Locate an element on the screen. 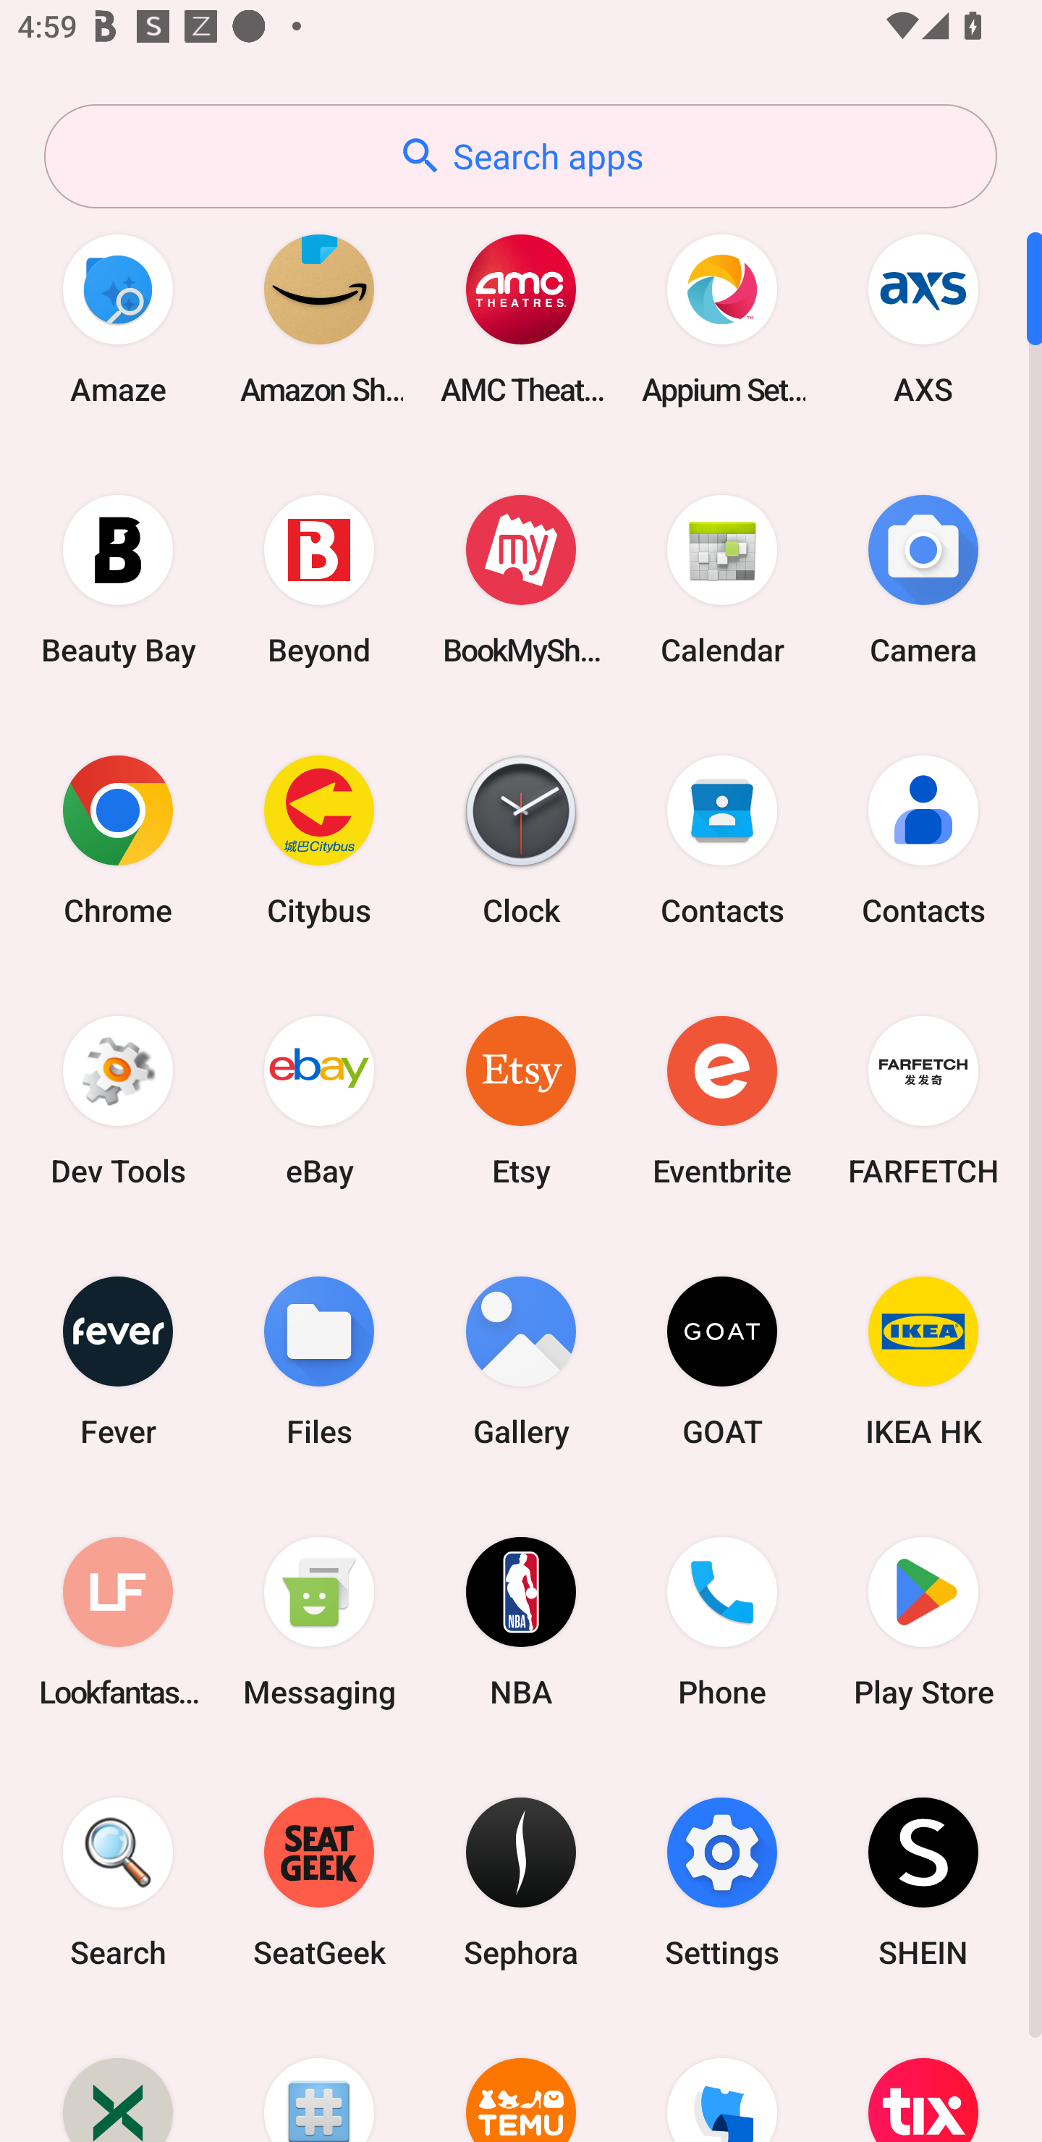 This screenshot has height=2142, width=1042. Chrome is located at coordinates (118, 839).